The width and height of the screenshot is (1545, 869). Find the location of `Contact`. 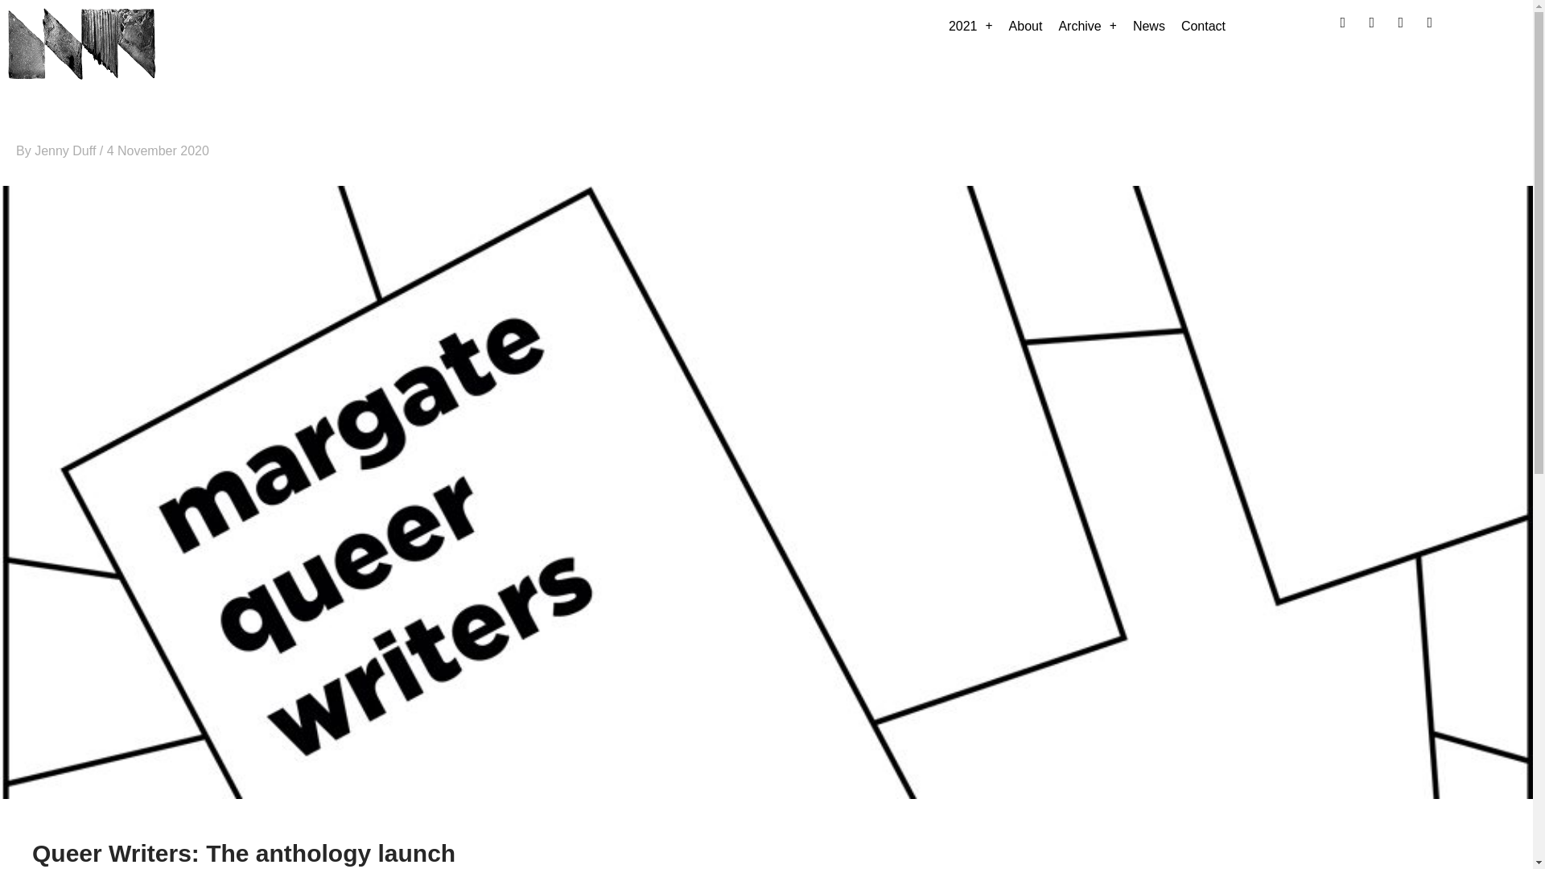

Contact is located at coordinates (1202, 26).